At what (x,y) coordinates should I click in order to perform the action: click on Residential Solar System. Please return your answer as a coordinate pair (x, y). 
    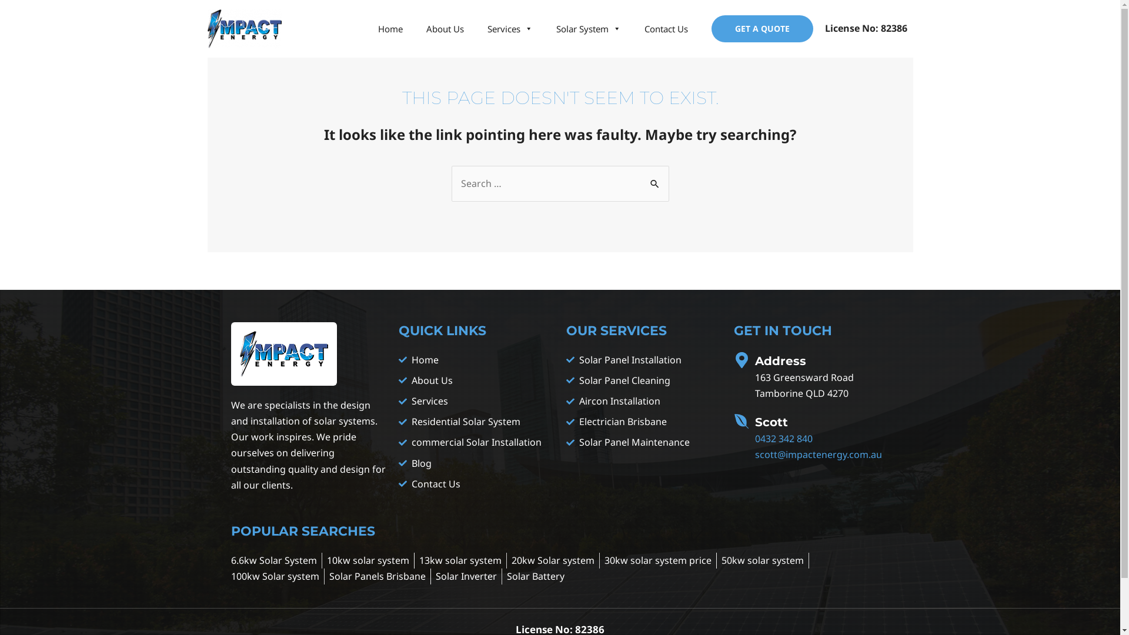
    Looking at the image, I should click on (476, 422).